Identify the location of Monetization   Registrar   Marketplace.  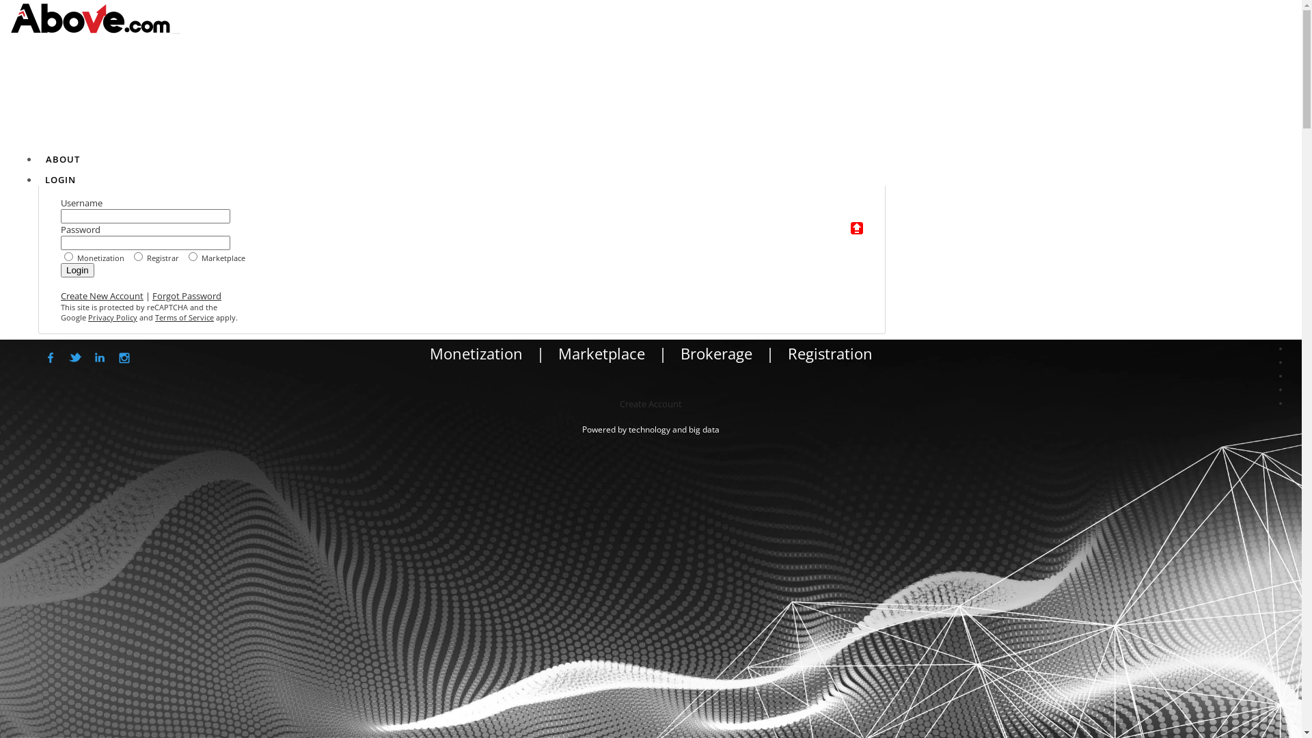
(462, 256).